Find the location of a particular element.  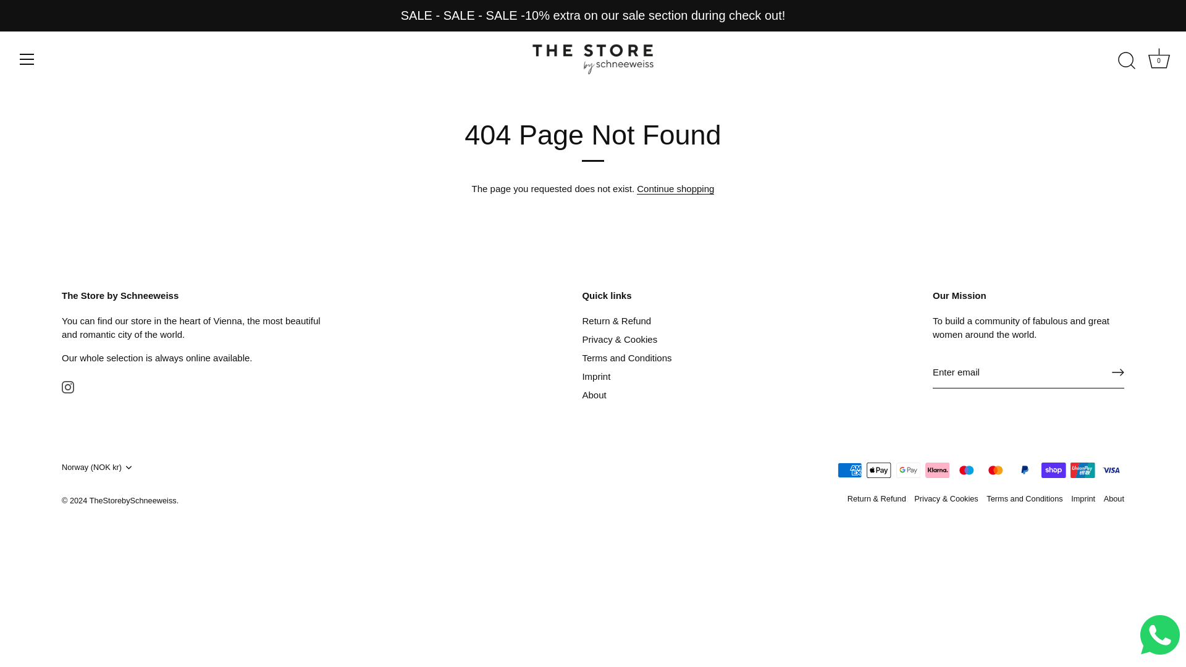

PayPal is located at coordinates (1024, 471).